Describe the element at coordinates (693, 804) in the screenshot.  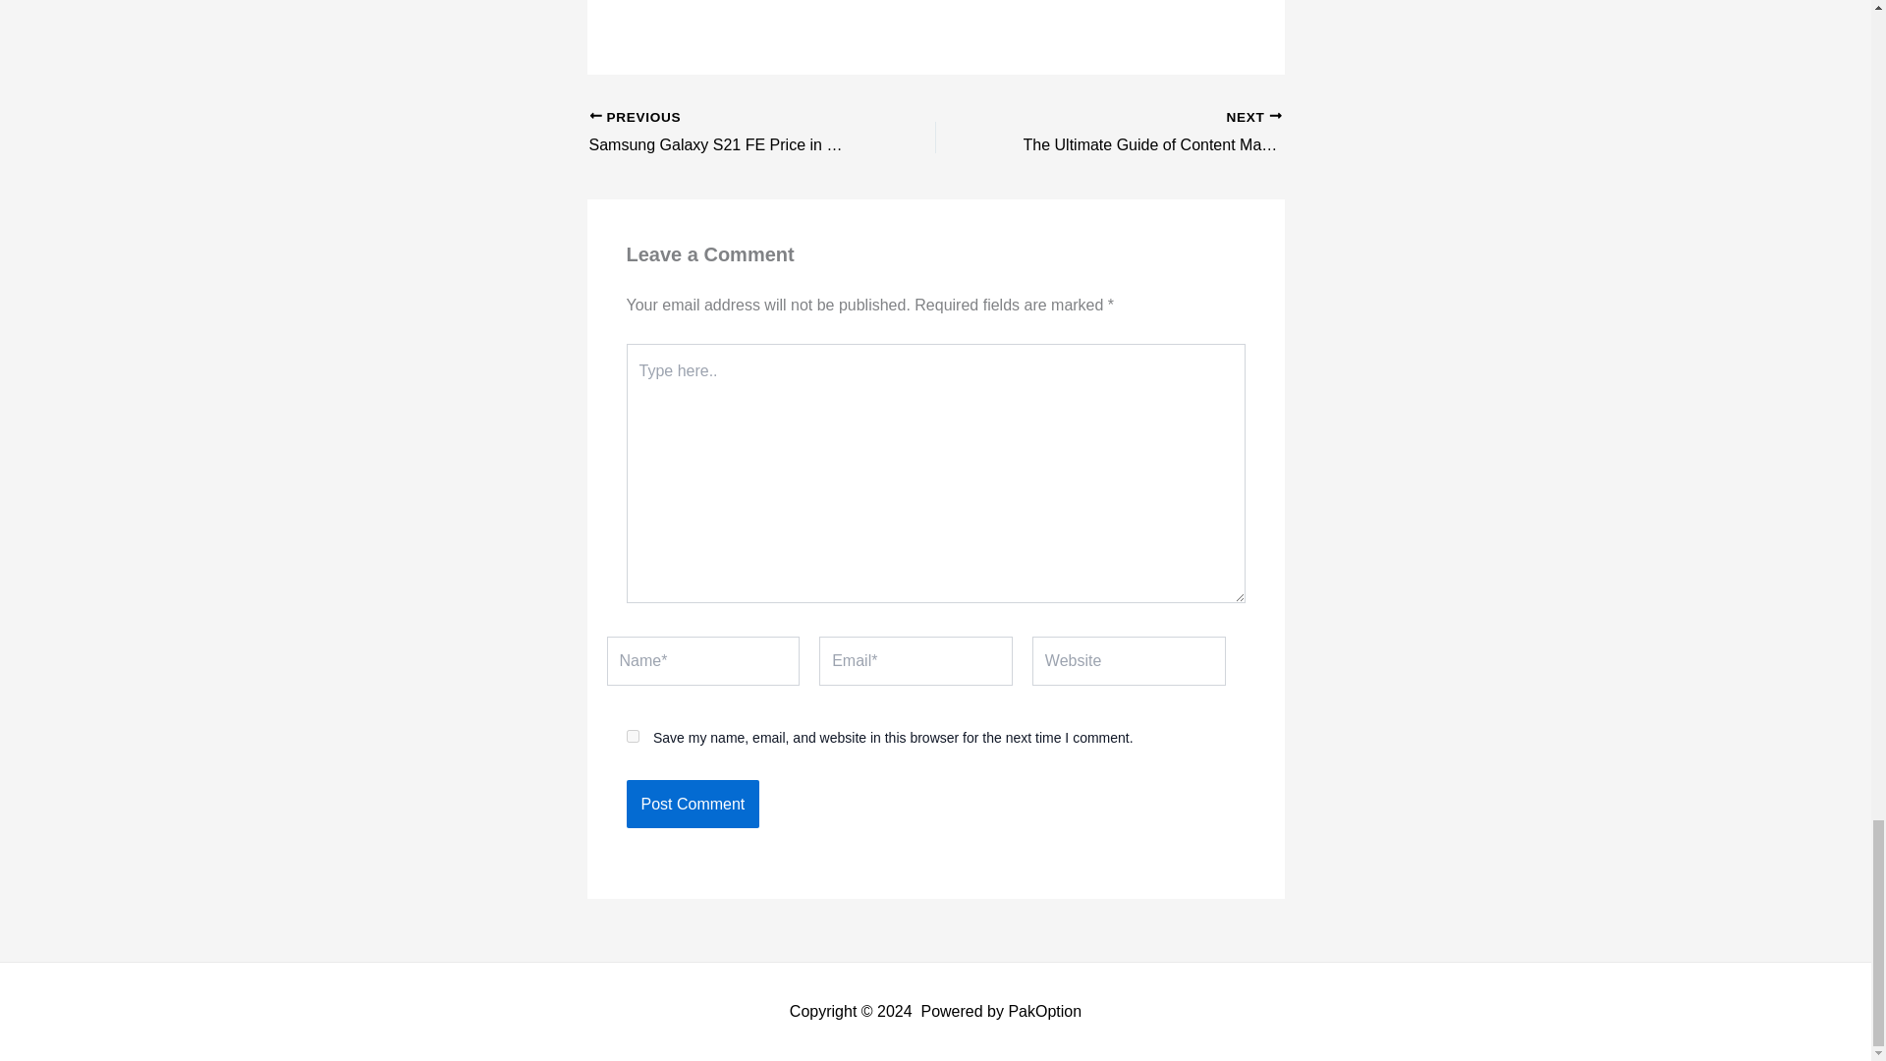
I see `Samsung Galaxy S21 FE Price in Pakistan` at that location.